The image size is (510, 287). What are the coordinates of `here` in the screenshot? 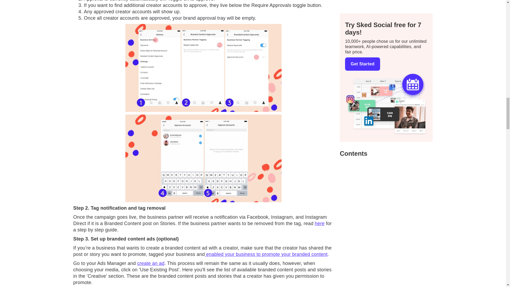 It's located at (319, 223).